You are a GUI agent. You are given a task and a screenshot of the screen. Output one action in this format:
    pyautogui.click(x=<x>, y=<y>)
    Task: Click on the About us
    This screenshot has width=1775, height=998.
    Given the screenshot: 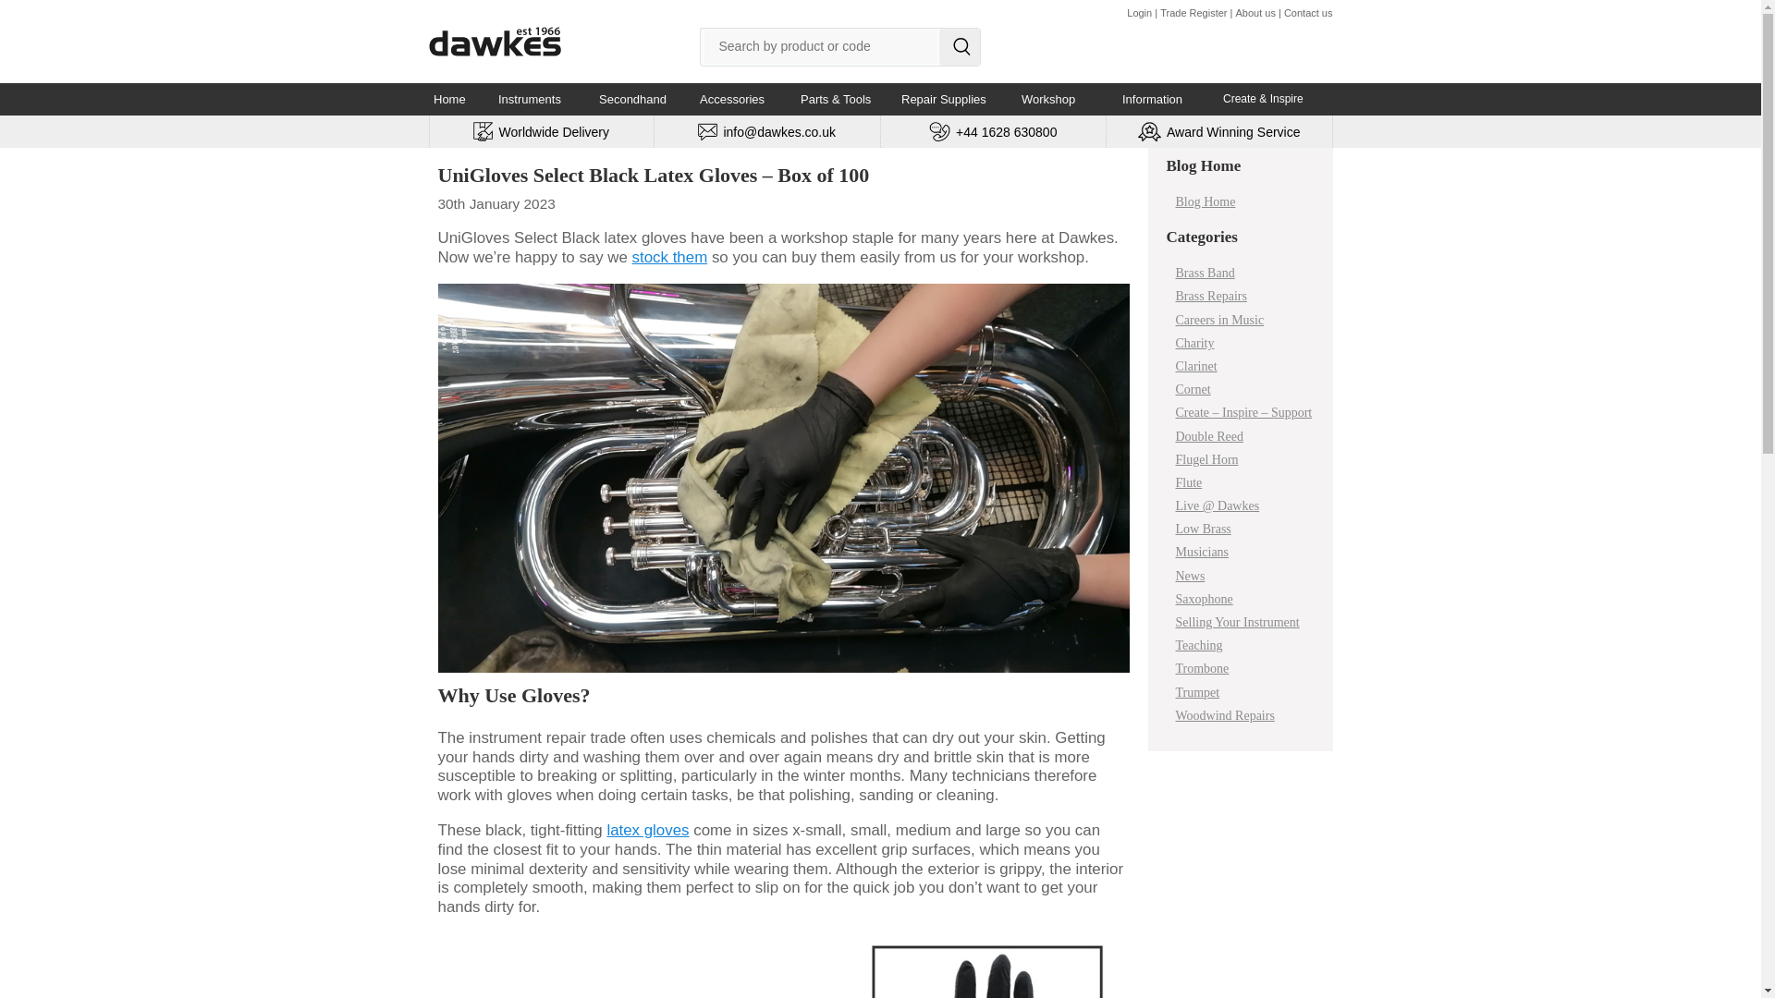 What is the action you would take?
    pyautogui.click(x=1255, y=13)
    